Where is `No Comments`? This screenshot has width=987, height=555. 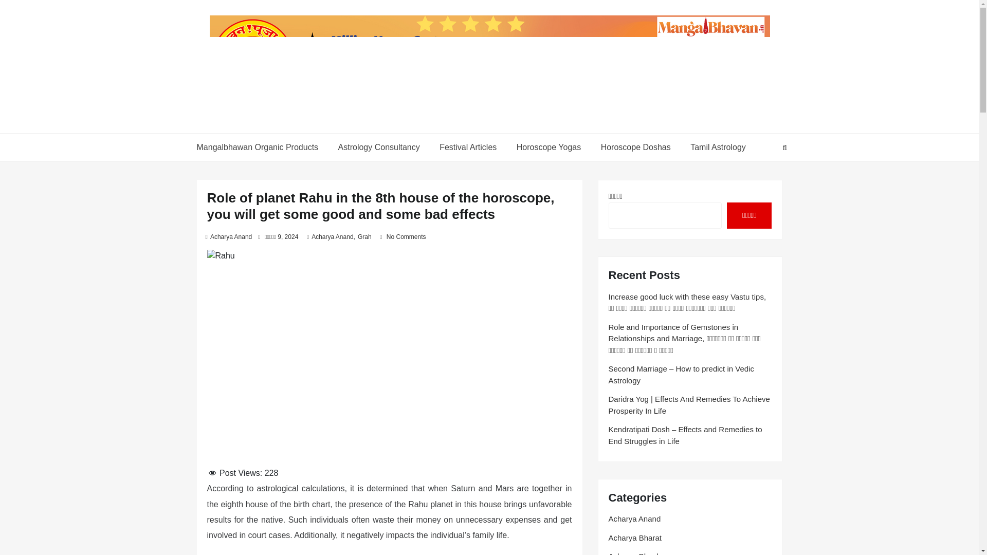 No Comments is located at coordinates (406, 236).